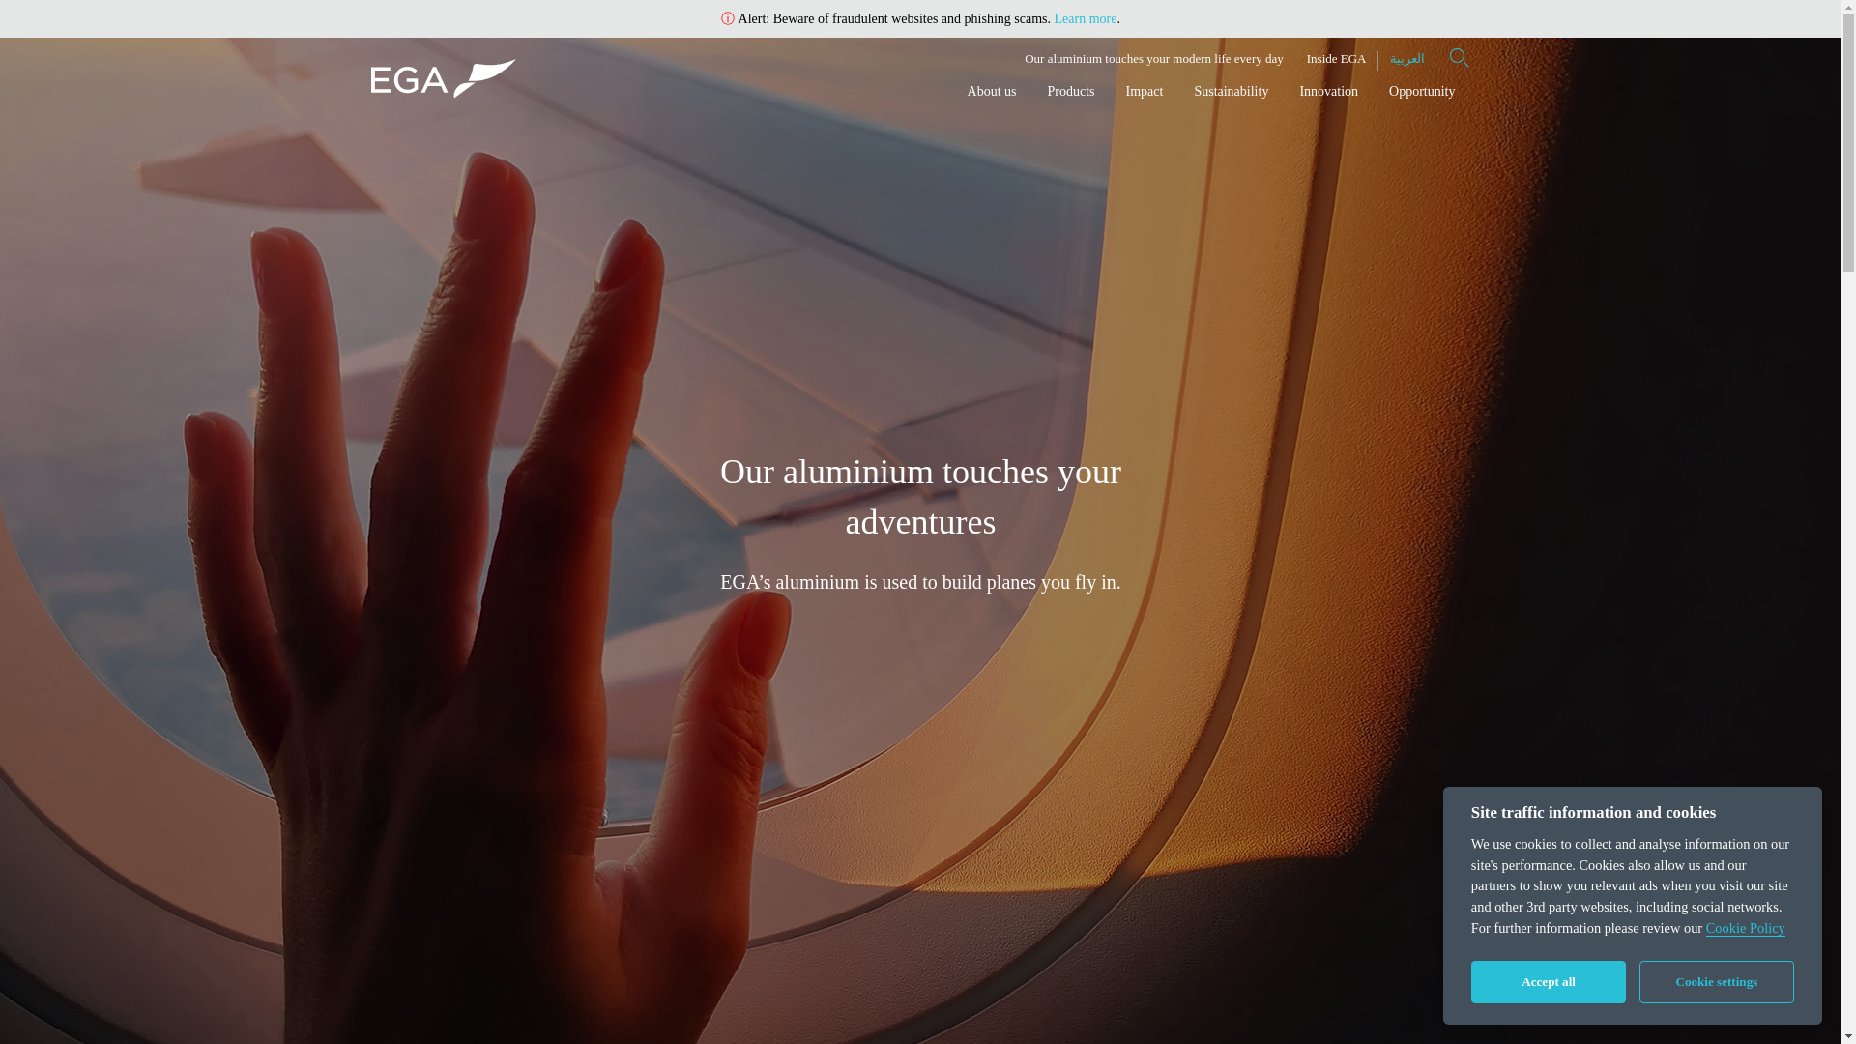  Describe the element at coordinates (1145, 91) in the screenshot. I see `Impact` at that location.